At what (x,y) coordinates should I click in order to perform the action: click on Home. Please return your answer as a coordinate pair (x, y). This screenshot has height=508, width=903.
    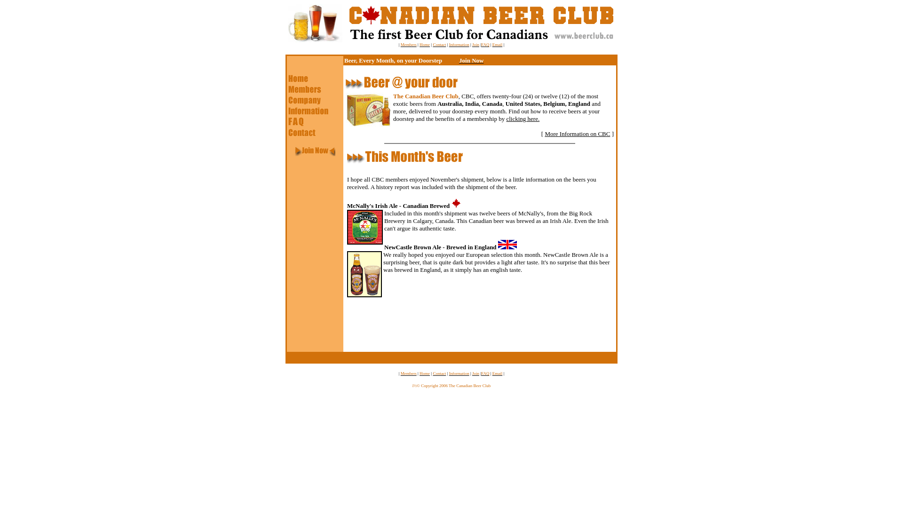
    Looking at the image, I should click on (425, 45).